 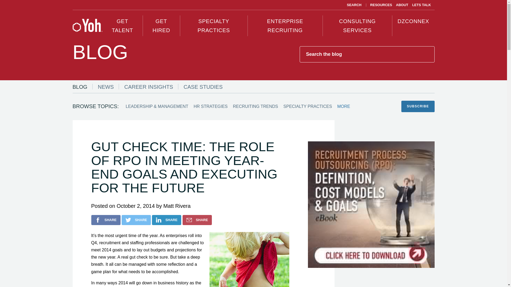 What do you see at coordinates (122, 26) in the screenshot?
I see `GET TALENT` at bounding box center [122, 26].